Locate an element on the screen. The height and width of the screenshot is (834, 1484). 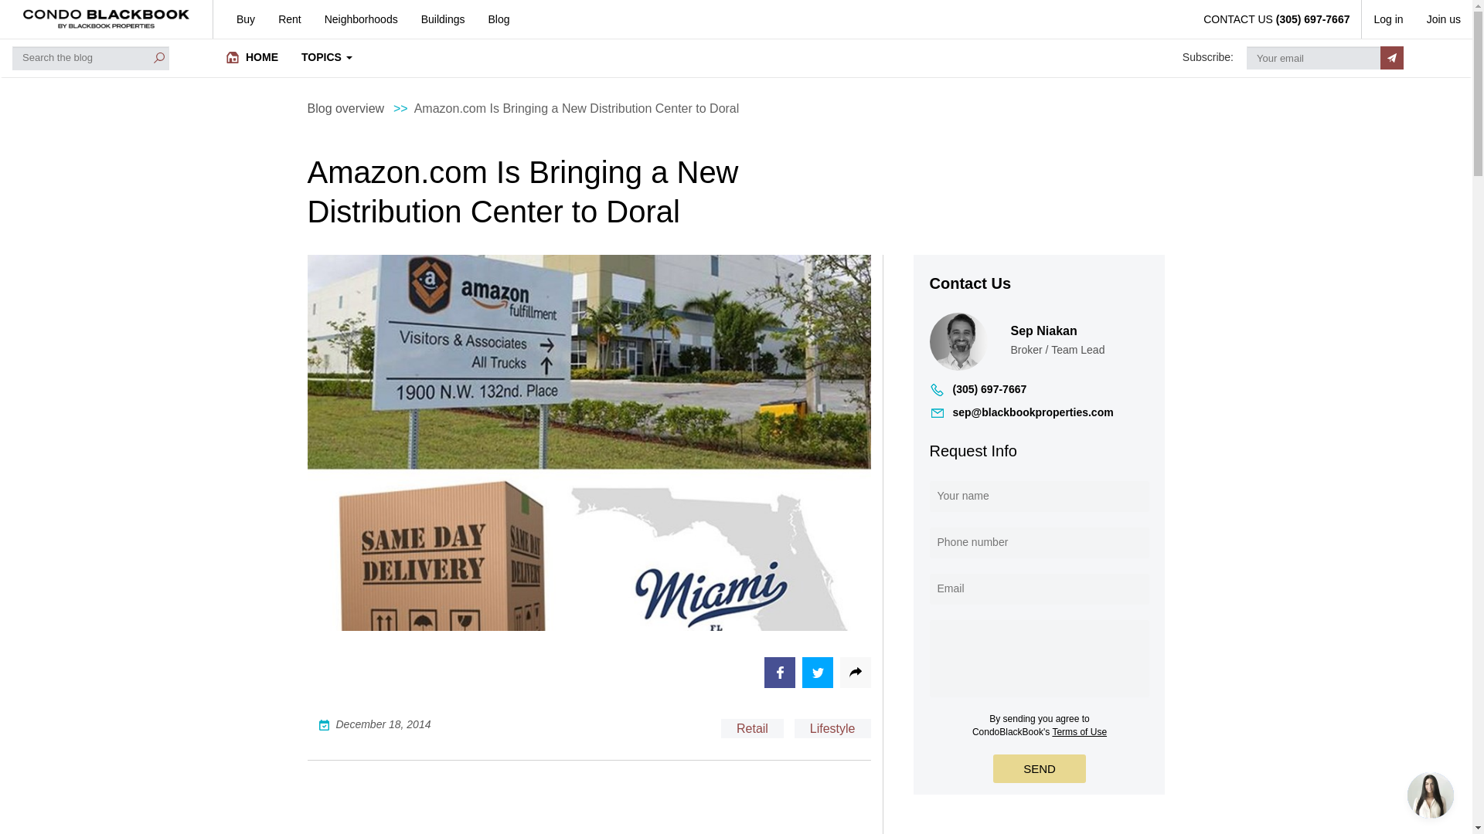
Advertisement is located at coordinates (589, 809).